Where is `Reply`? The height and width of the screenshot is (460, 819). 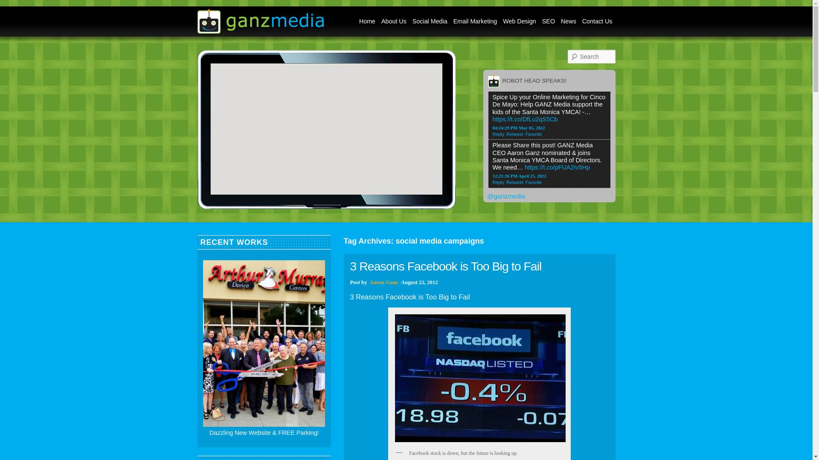 Reply is located at coordinates (499, 182).